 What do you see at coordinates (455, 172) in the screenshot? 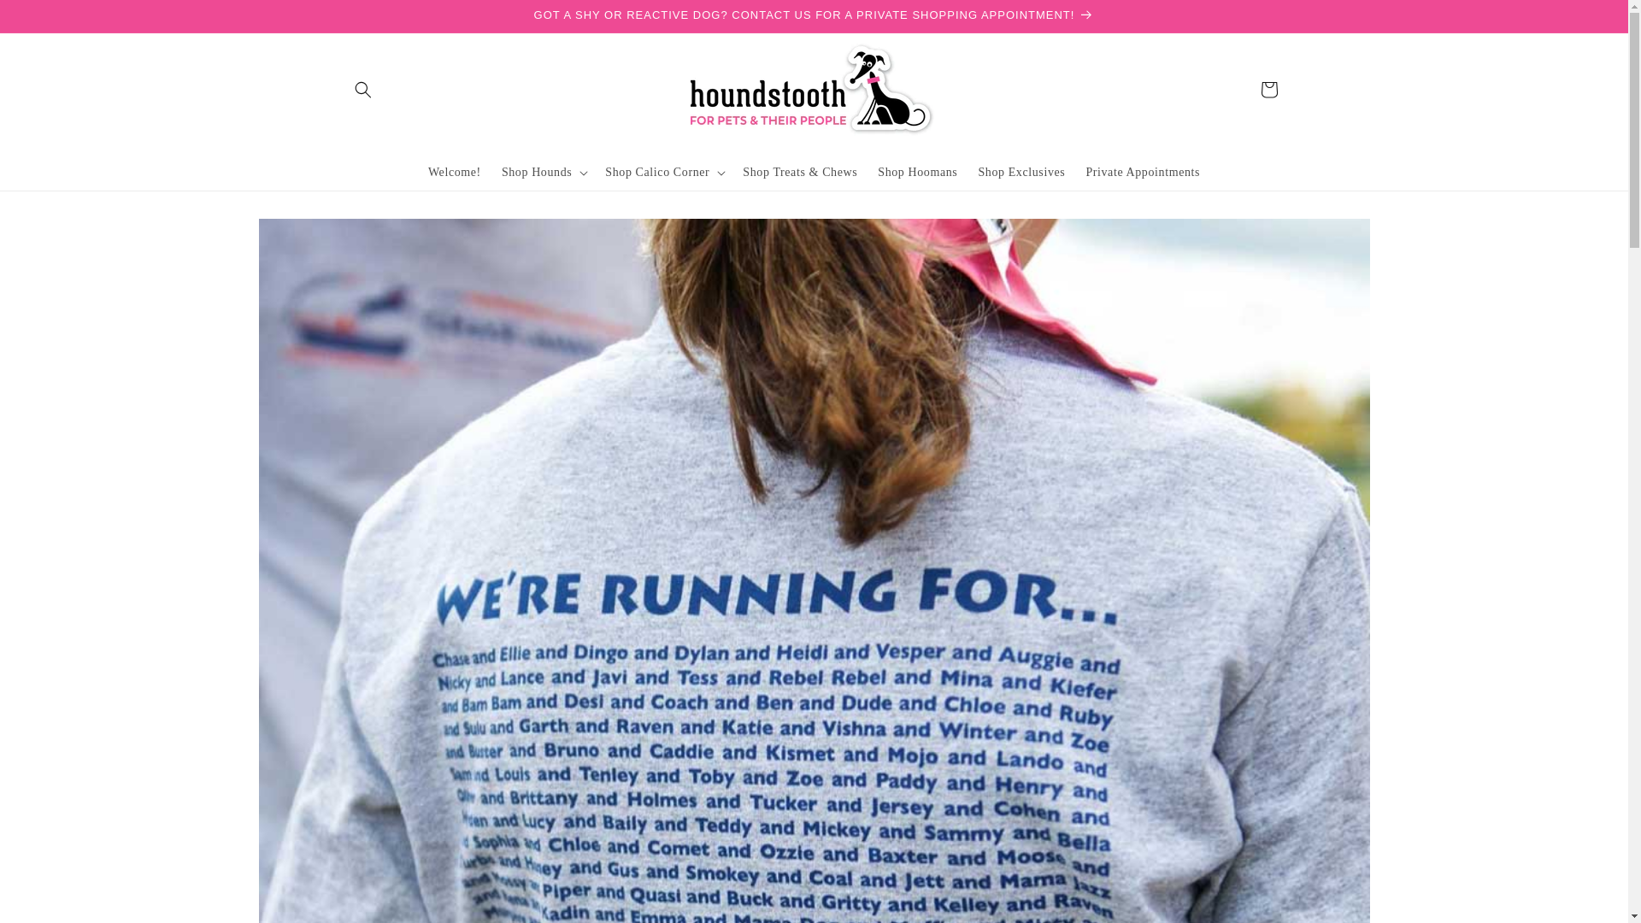
I see `Welcome!` at bounding box center [455, 172].